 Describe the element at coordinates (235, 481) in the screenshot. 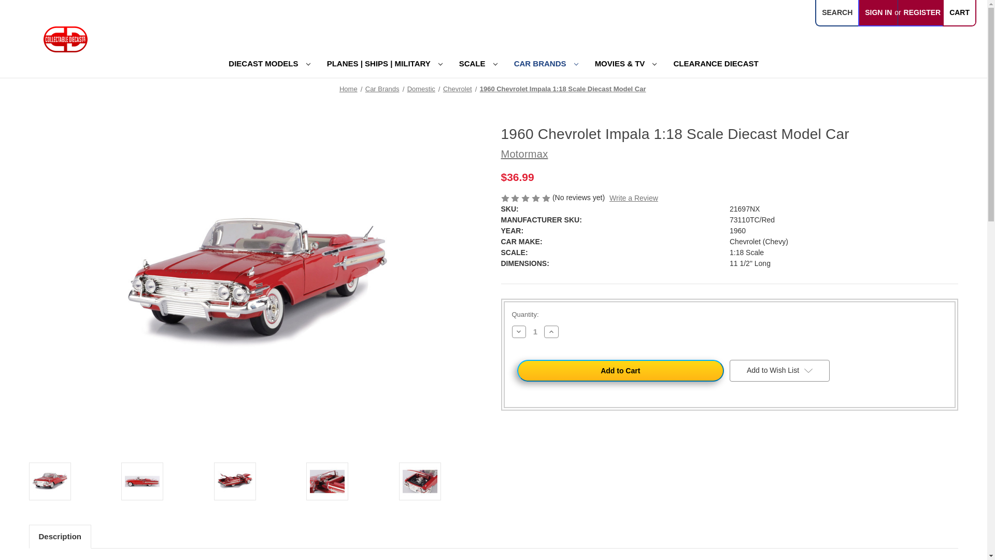

I see `1960 Chevrolet Impala Alt Image 2` at that location.